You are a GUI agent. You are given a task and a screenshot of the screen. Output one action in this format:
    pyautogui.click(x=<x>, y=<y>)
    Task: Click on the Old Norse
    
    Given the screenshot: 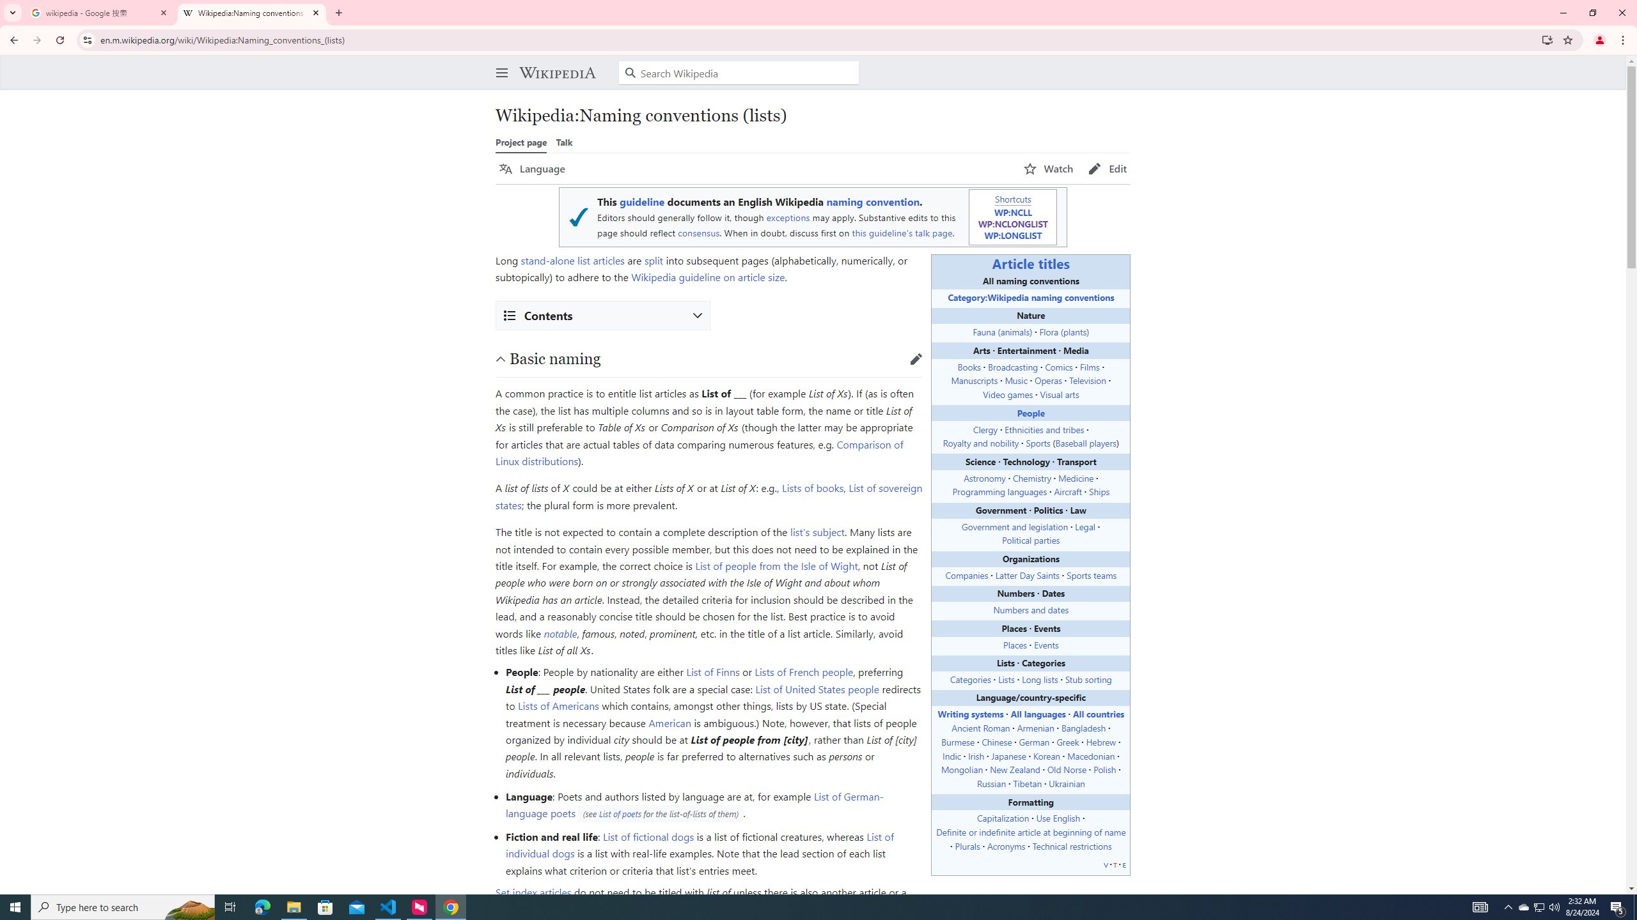 What is the action you would take?
    pyautogui.click(x=1066, y=769)
    